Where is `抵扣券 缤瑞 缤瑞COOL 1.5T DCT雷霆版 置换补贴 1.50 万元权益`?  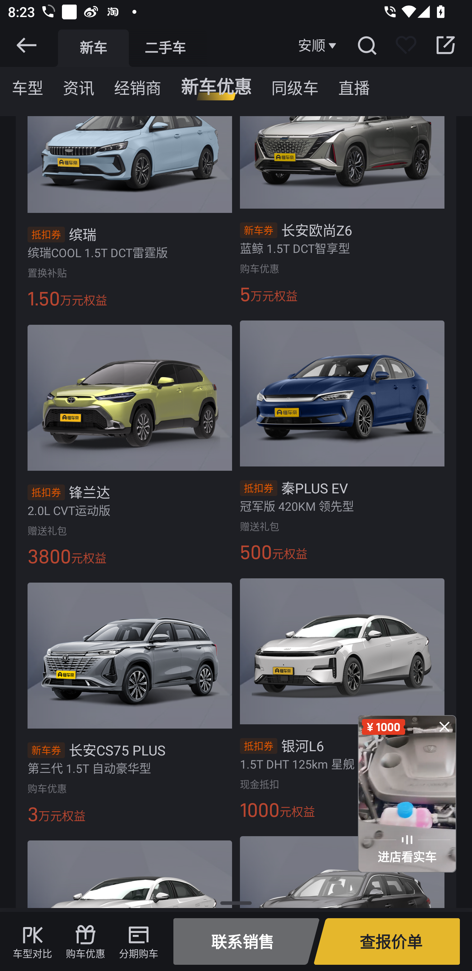
抵扣券 缤瑞 缤瑞COOL 1.5T DCT雷霆版 置换补贴 1.50 万元权益 is located at coordinates (126, 218).